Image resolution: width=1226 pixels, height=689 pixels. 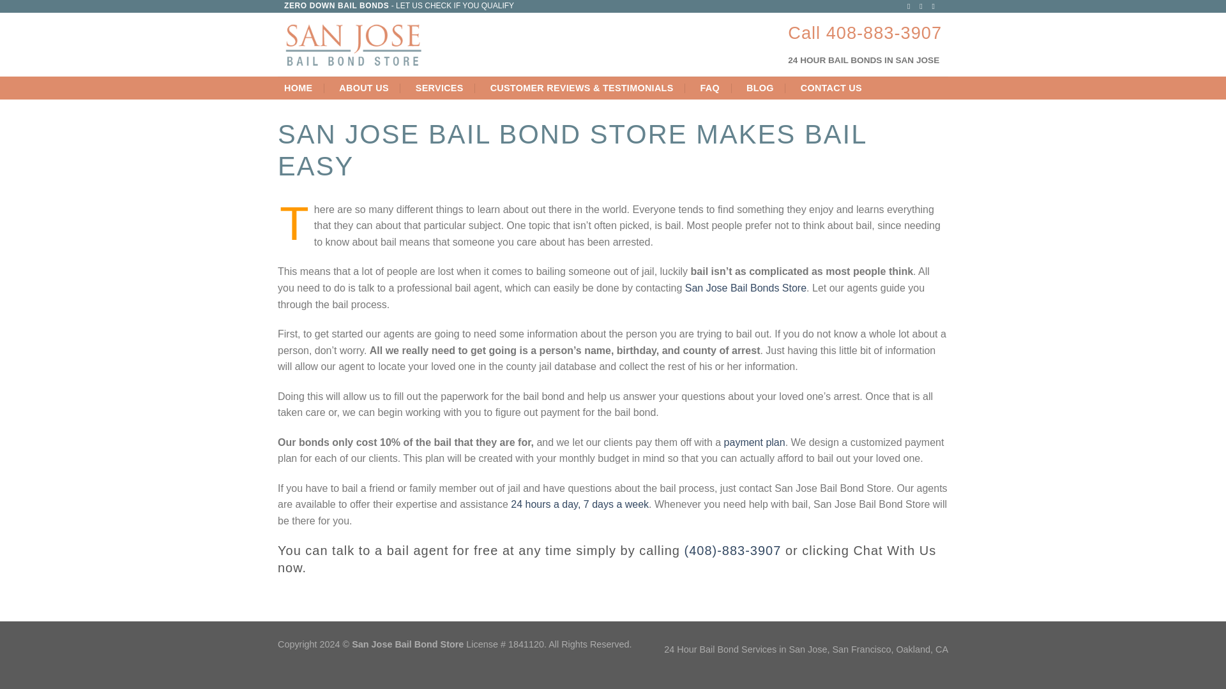 What do you see at coordinates (760, 87) in the screenshot?
I see `BLOG` at bounding box center [760, 87].